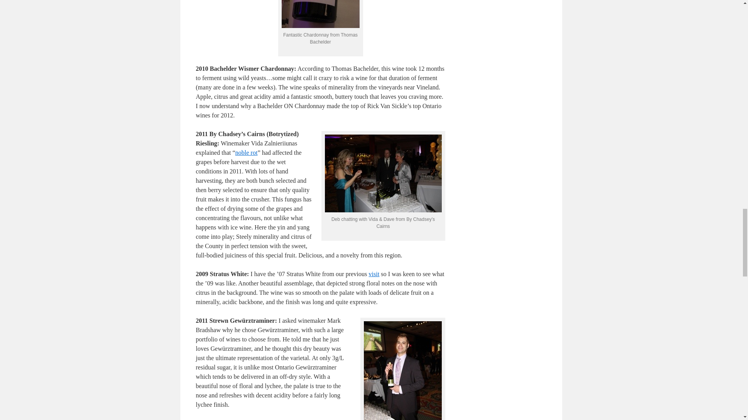  Describe the element at coordinates (374, 274) in the screenshot. I see `Stratus Visit` at that location.